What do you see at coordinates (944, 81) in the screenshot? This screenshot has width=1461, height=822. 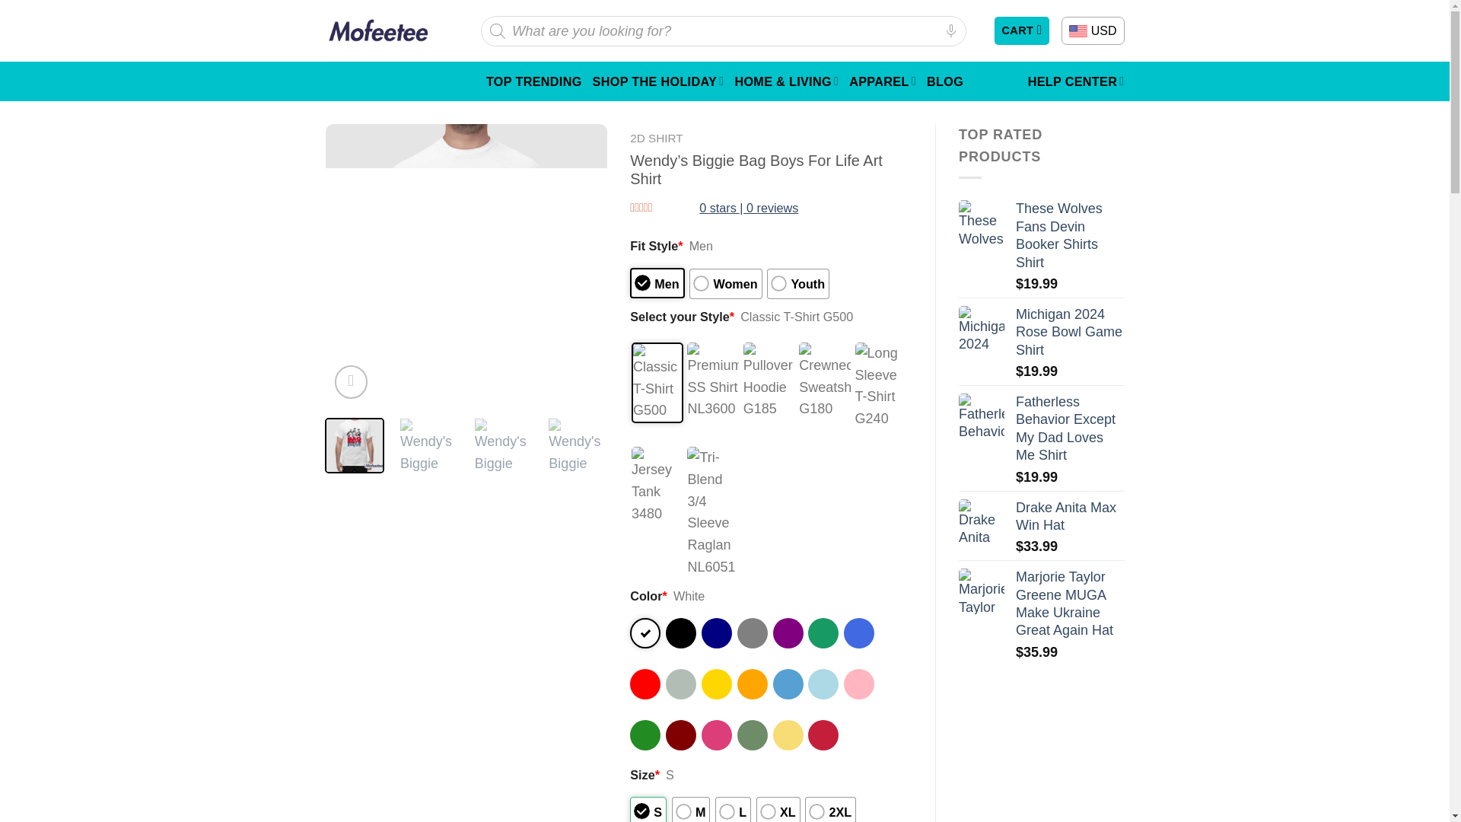 I see `BLOG` at bounding box center [944, 81].